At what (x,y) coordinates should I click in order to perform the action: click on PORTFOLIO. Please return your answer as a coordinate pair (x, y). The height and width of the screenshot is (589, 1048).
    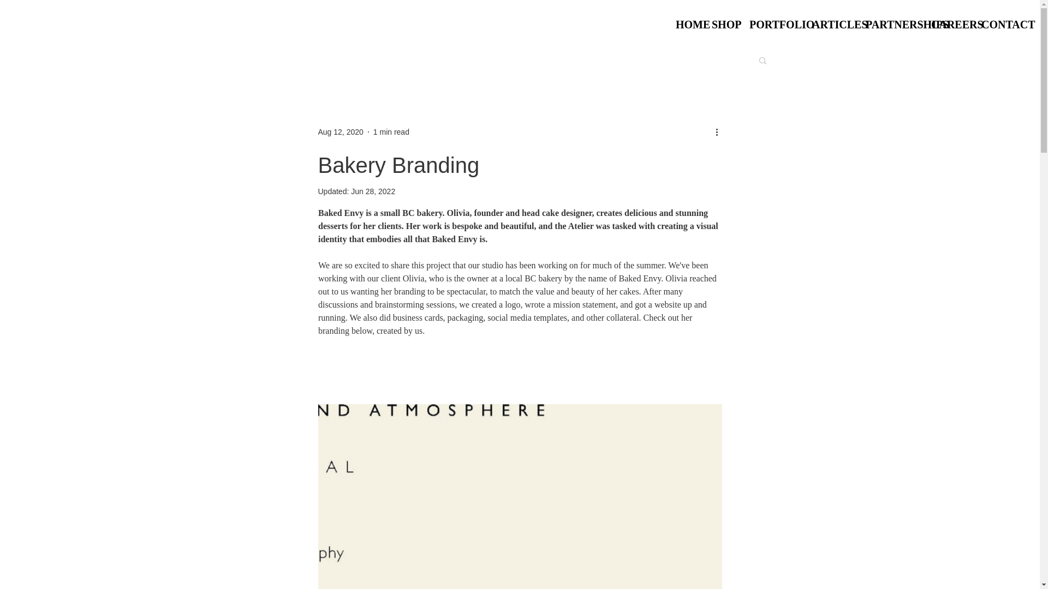
    Looking at the image, I should click on (772, 25).